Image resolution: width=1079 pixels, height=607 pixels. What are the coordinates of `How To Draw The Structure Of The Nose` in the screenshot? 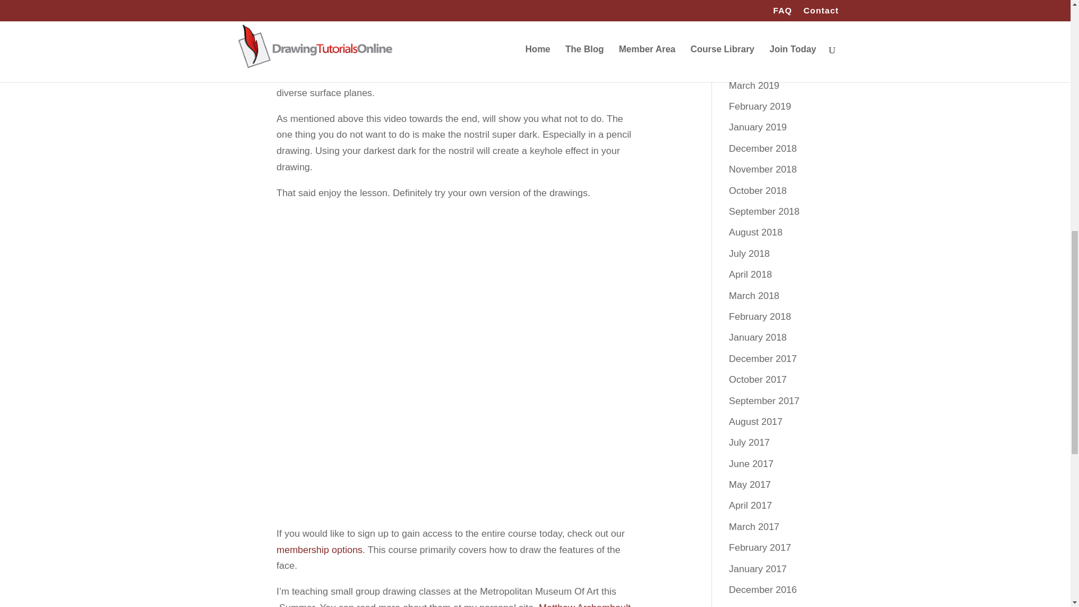 It's located at (455, 389).